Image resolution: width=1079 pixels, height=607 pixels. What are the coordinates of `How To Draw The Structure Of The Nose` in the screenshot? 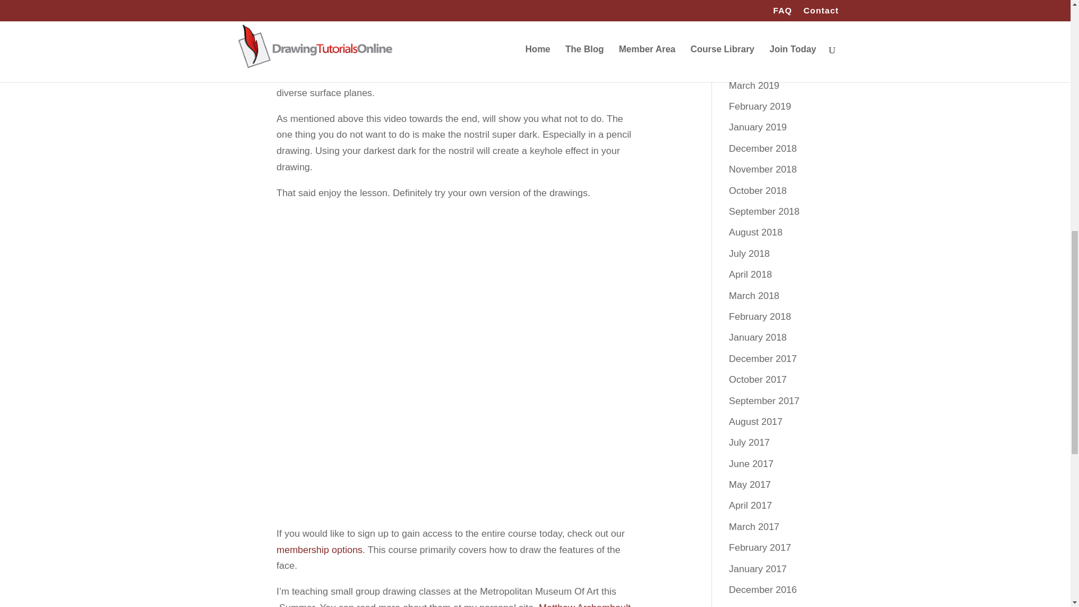 It's located at (455, 389).